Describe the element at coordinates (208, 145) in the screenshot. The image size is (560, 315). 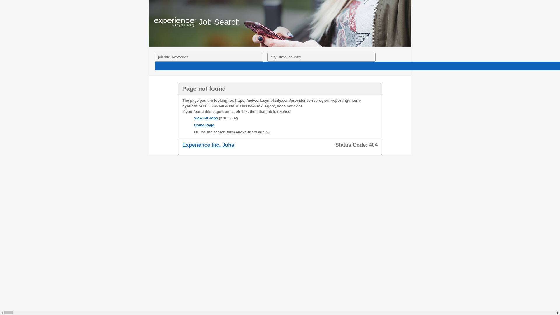
I see `Experience Inc. Jobs` at that location.